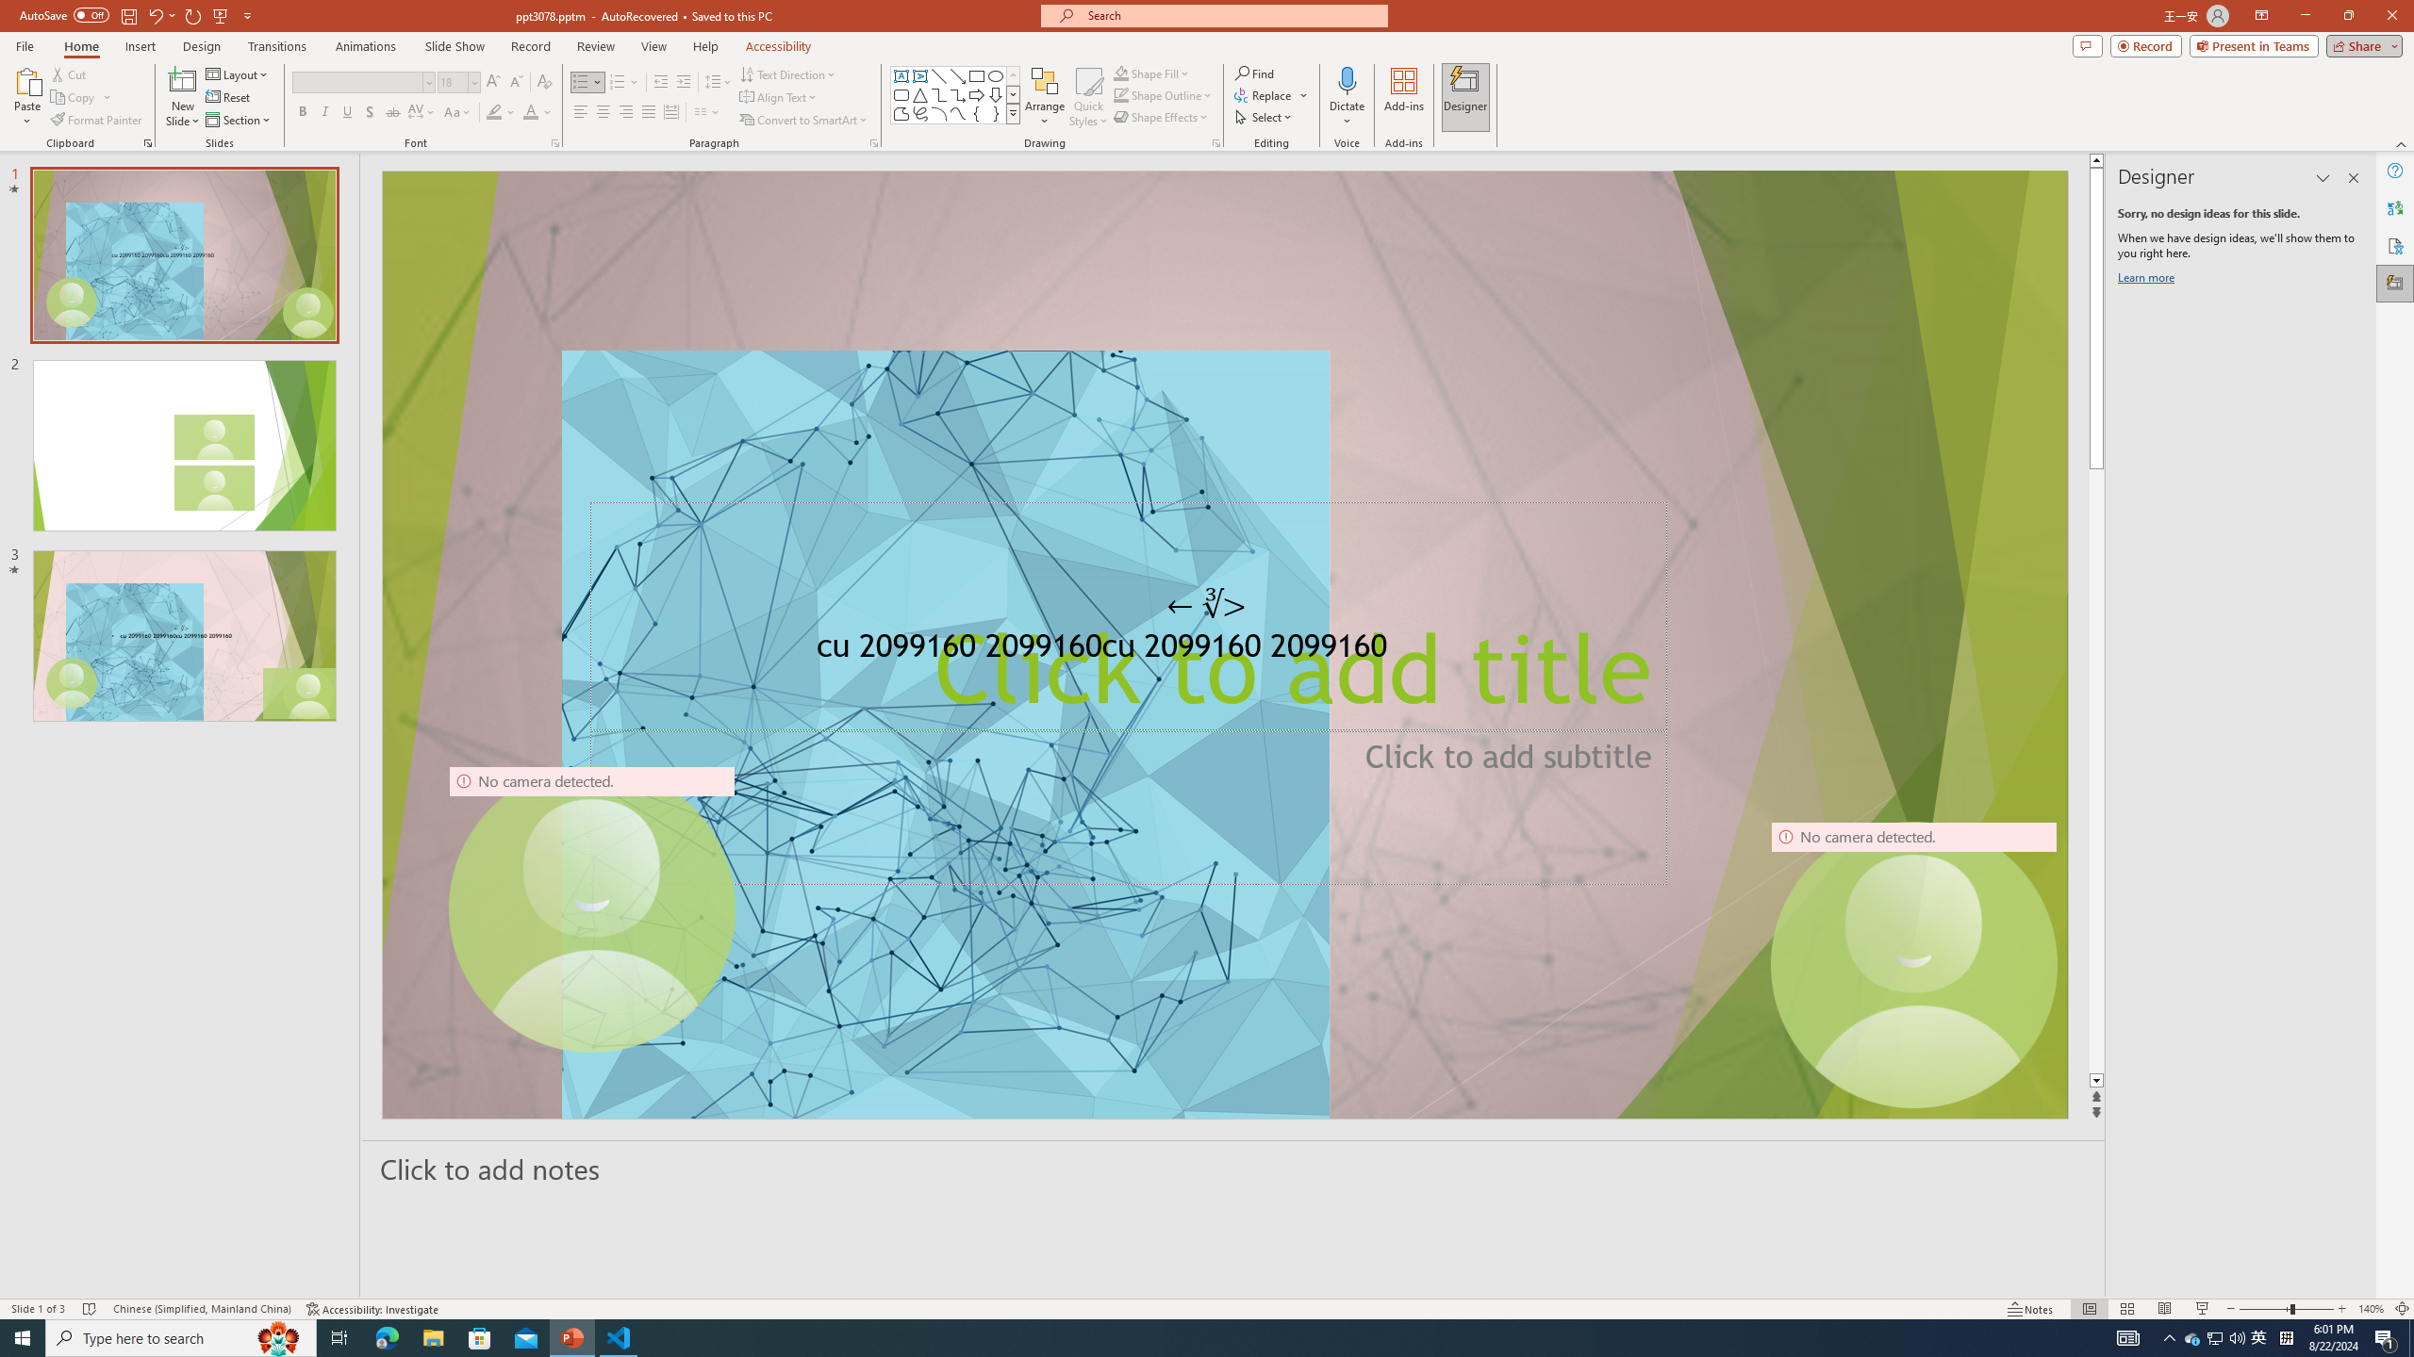 Image resolution: width=2414 pixels, height=1357 pixels. Describe the element at coordinates (2371, 1309) in the screenshot. I see `Zoom 140%` at that location.